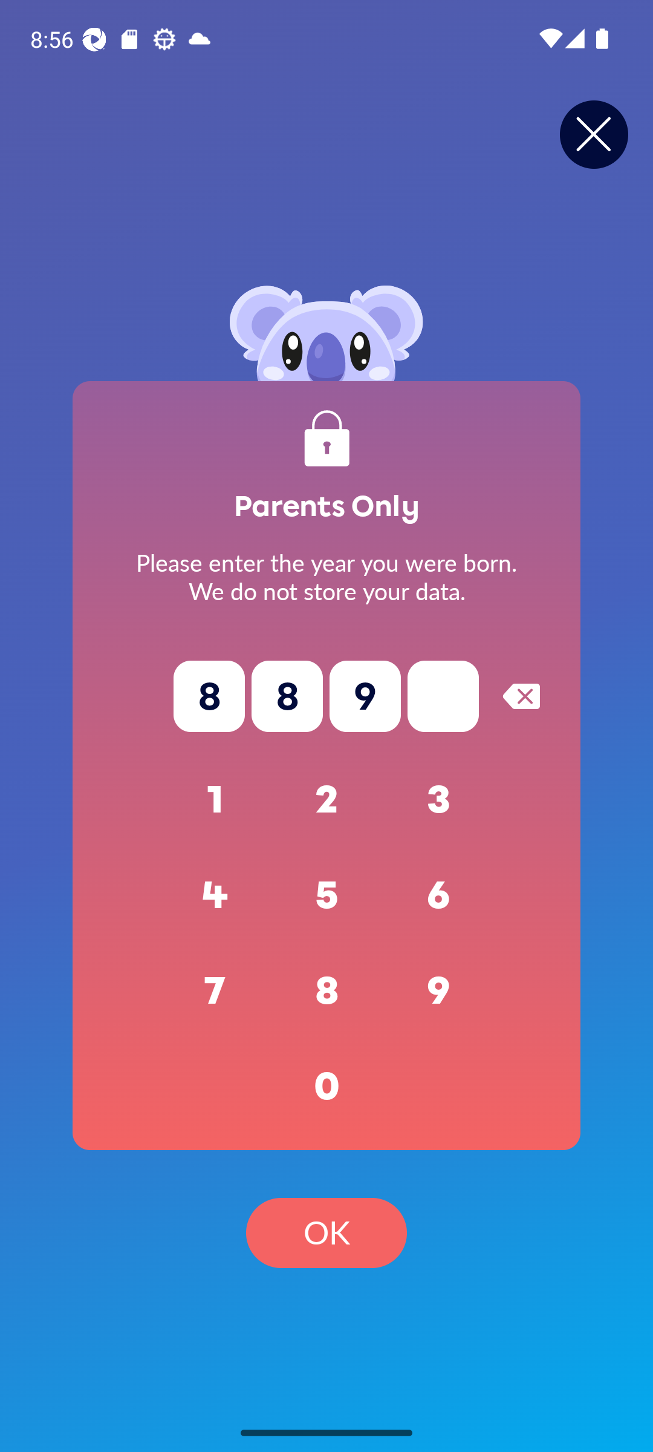  What do you see at coordinates (439, 895) in the screenshot?
I see `6` at bounding box center [439, 895].